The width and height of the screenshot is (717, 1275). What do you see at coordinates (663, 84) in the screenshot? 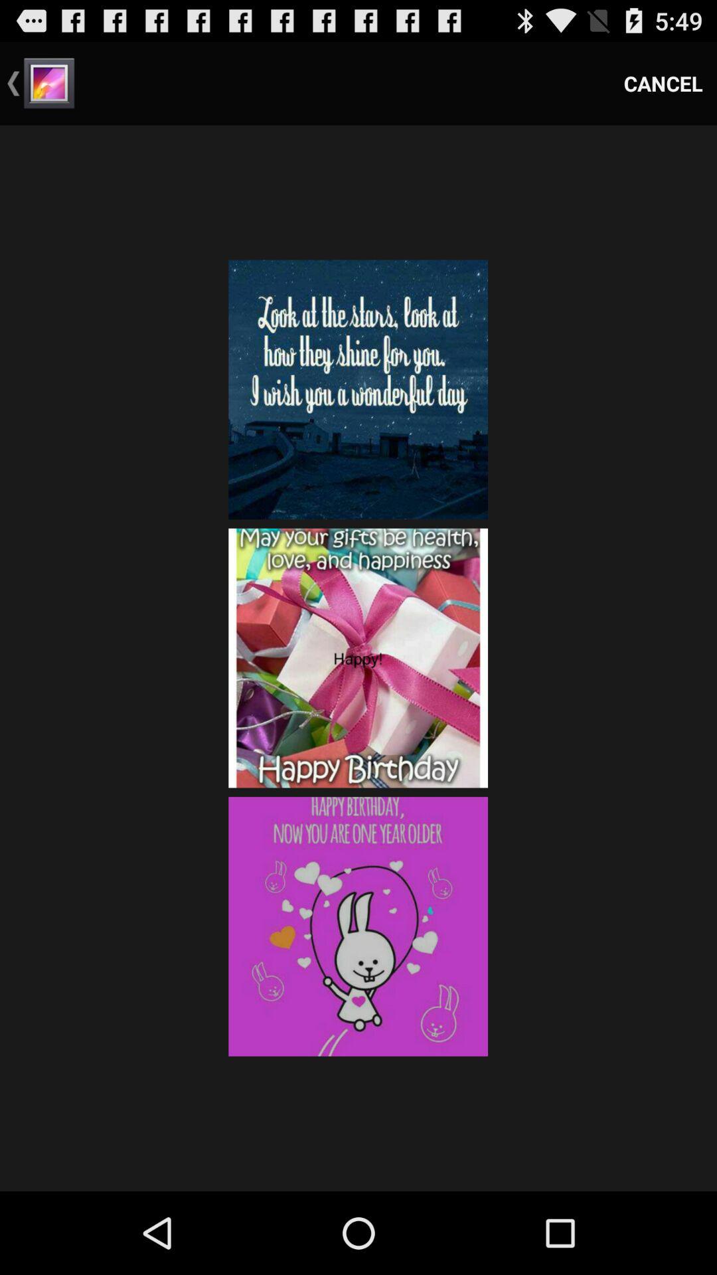
I see `open cancel icon` at bounding box center [663, 84].